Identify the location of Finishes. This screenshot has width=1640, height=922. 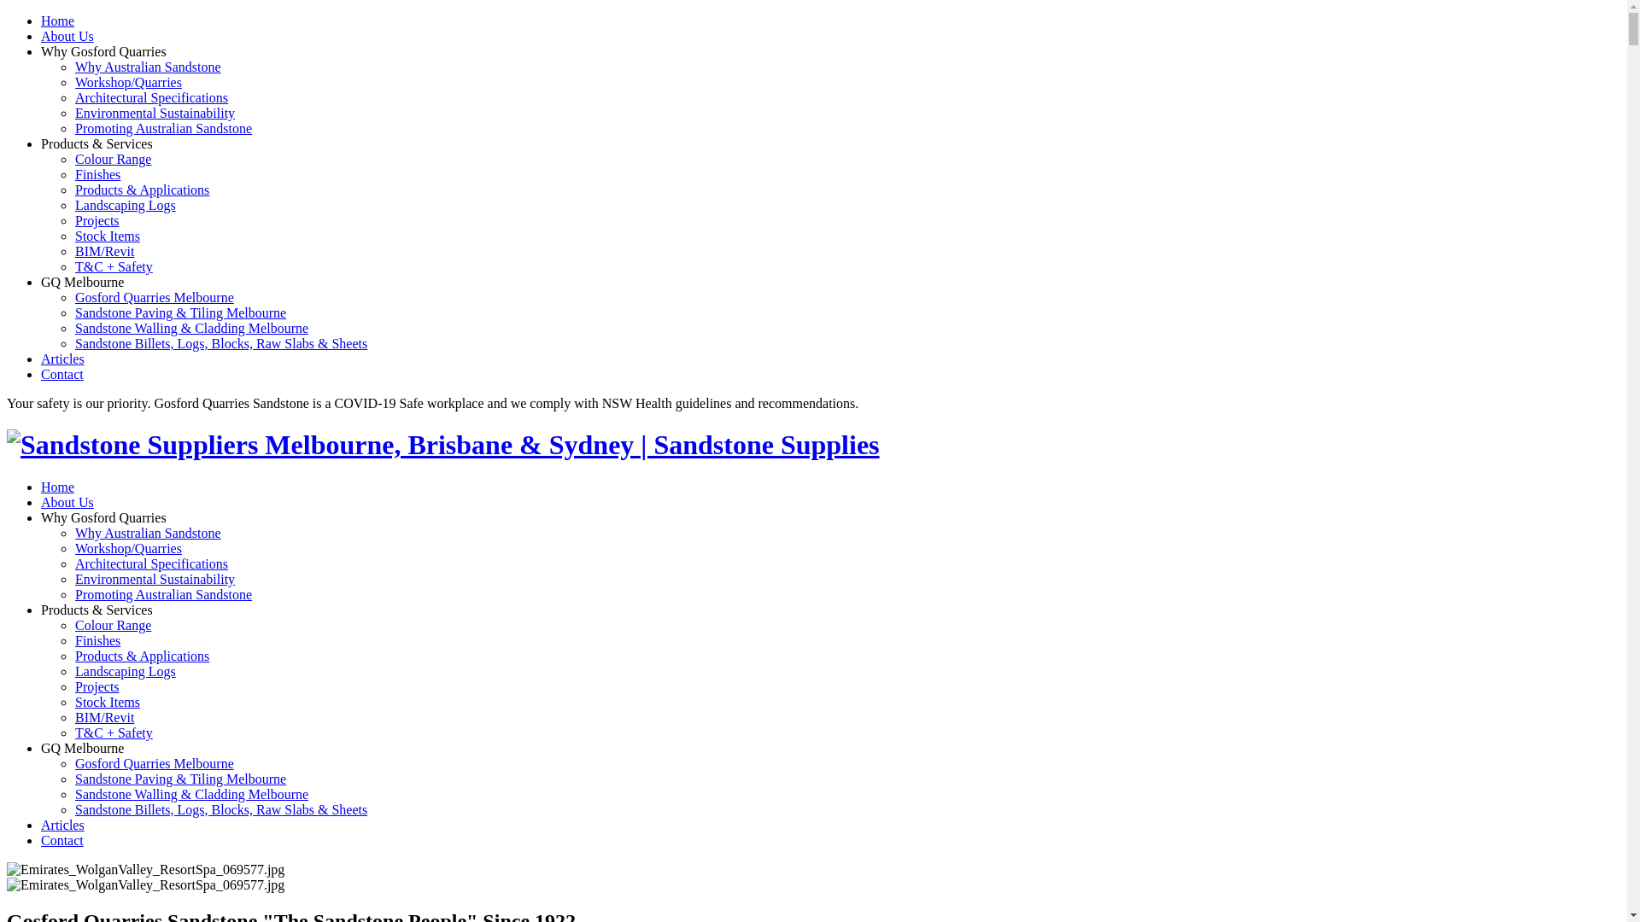
(97, 640).